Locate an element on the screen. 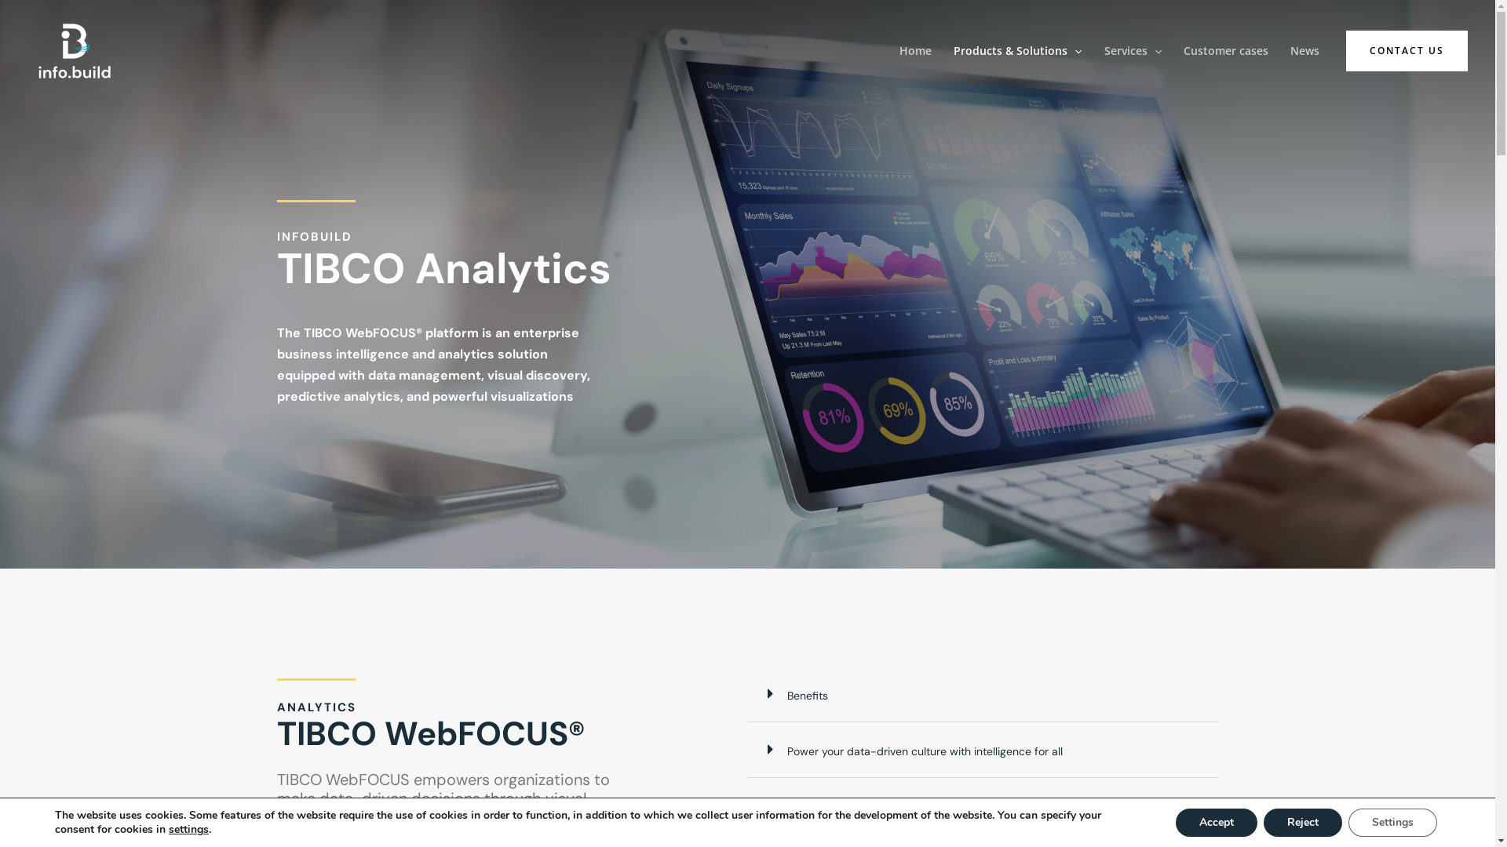 Image resolution: width=1507 pixels, height=847 pixels. Products & Solutions is located at coordinates (1017, 51).